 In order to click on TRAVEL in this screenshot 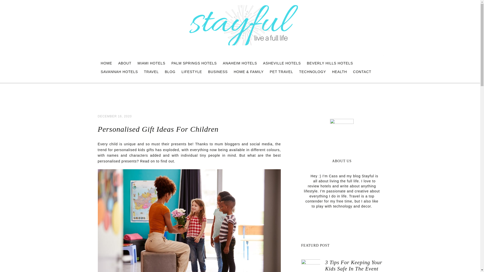, I will do `click(151, 72)`.